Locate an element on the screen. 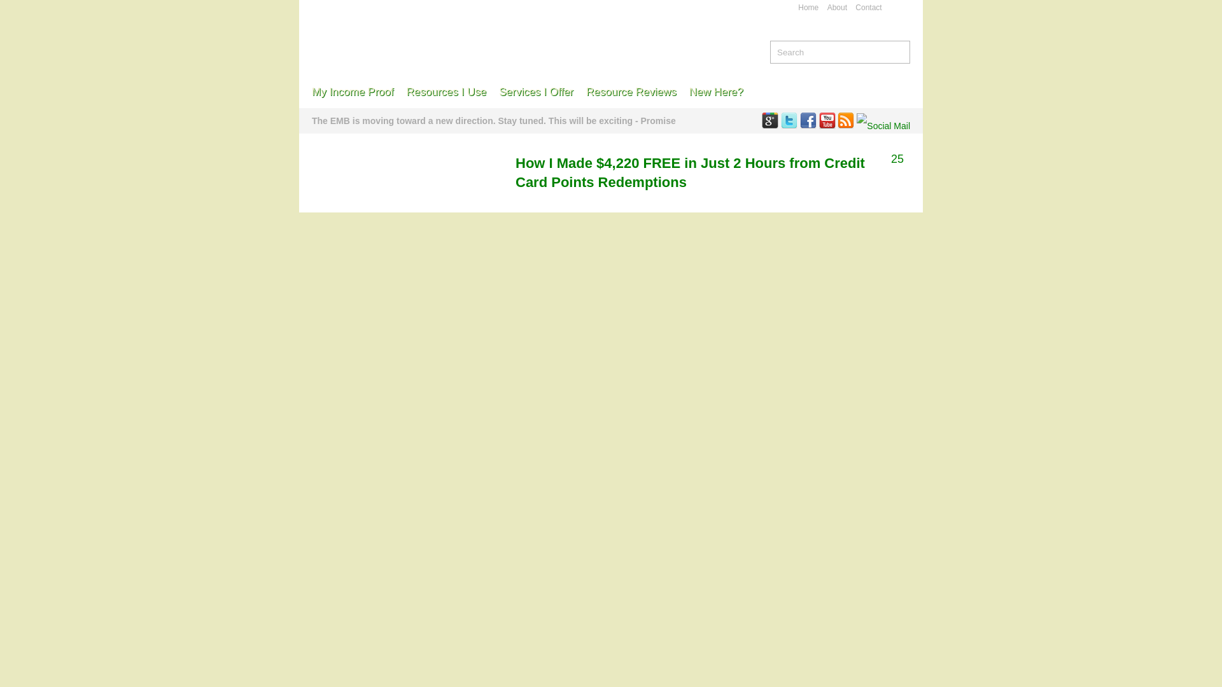 This screenshot has width=1222, height=687. Services I Offer is located at coordinates (536, 92).